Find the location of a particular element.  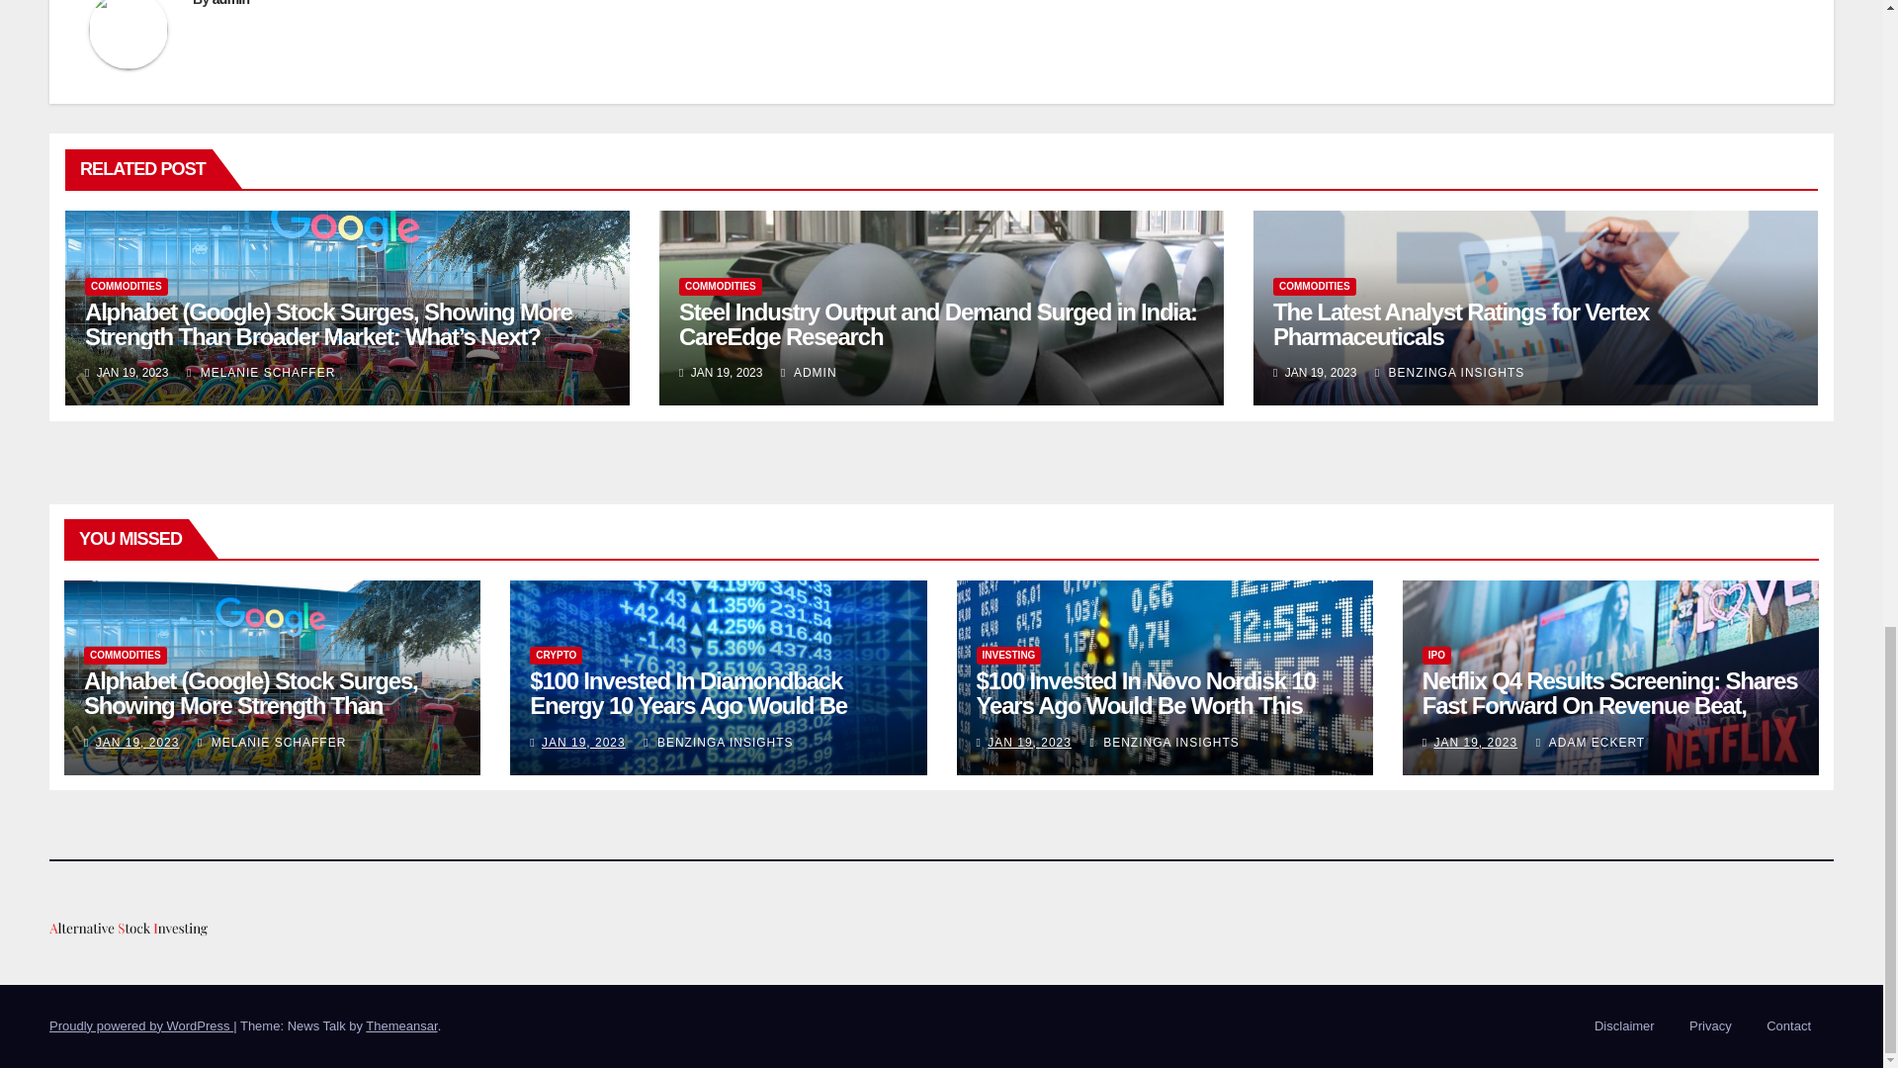

Disclaimer is located at coordinates (1624, 1026).